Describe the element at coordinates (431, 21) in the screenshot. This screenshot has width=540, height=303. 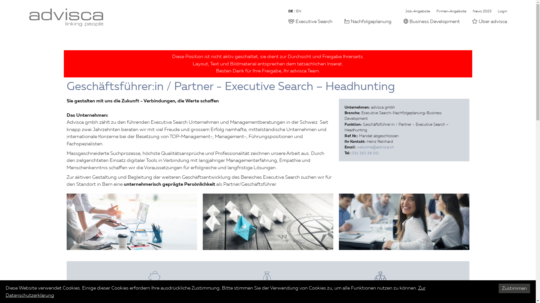
I see `Business Development` at that location.